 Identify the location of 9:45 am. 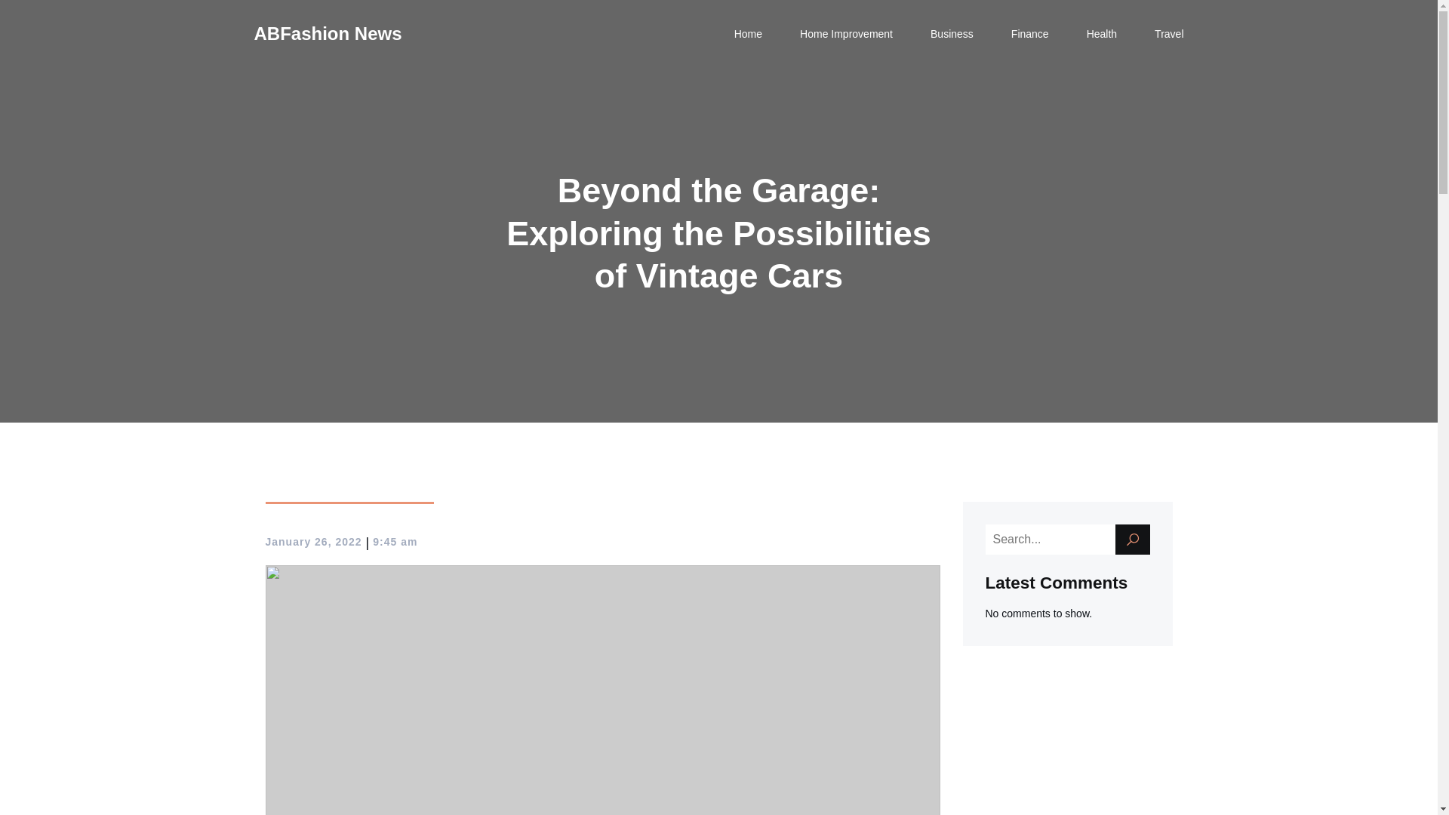
(394, 542).